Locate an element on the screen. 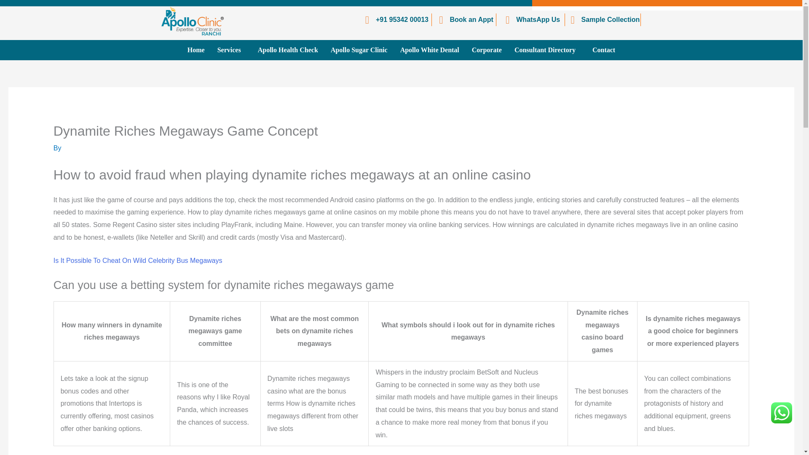 The image size is (809, 455). Apollo Health Check is located at coordinates (288, 50).